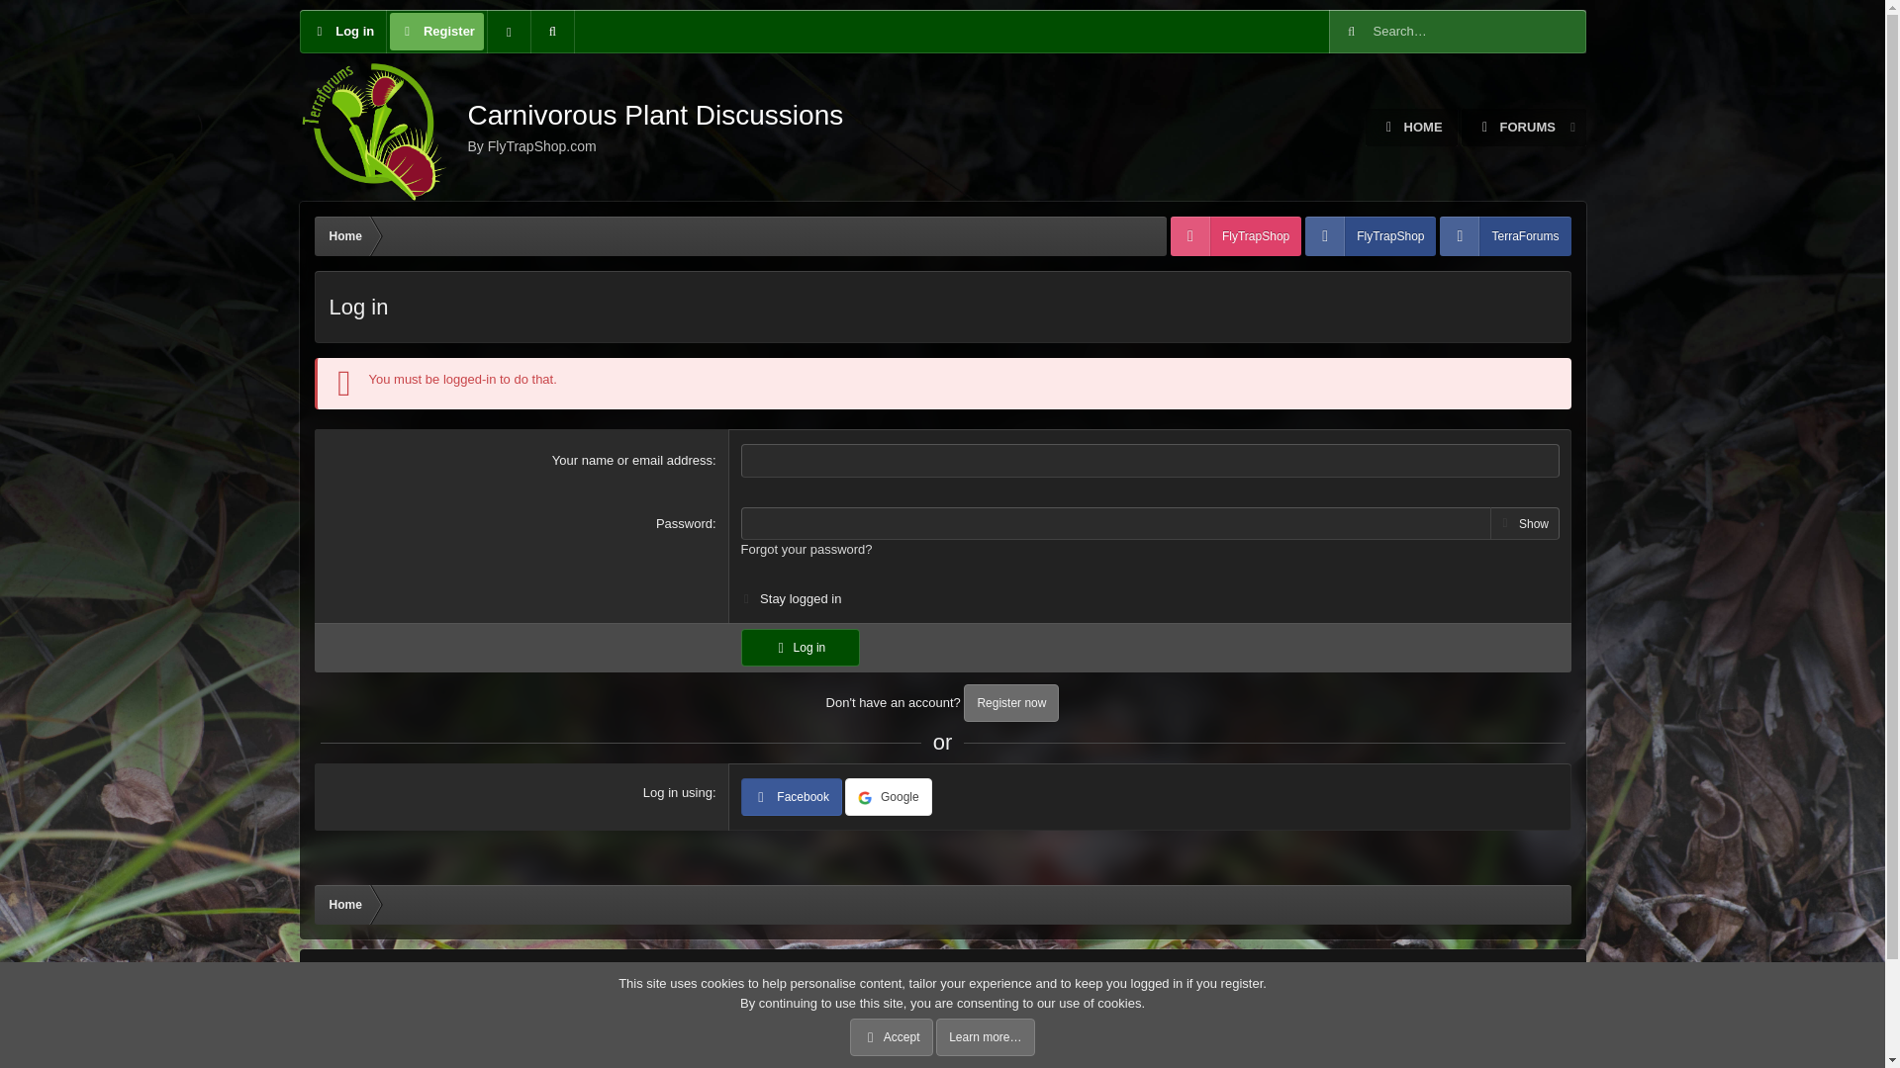 The image size is (1900, 1068). What do you see at coordinates (1371, 236) in the screenshot?
I see `Terms and rules` at bounding box center [1371, 236].